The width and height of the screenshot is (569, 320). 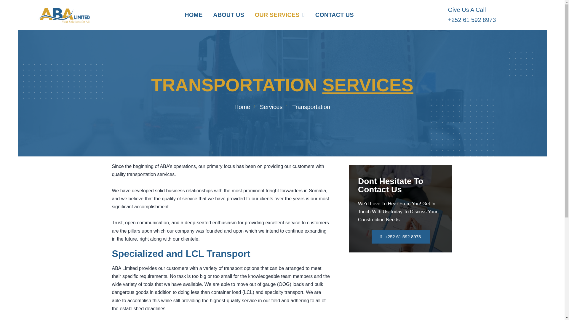 What do you see at coordinates (334, 15) in the screenshot?
I see `CONTACT US` at bounding box center [334, 15].